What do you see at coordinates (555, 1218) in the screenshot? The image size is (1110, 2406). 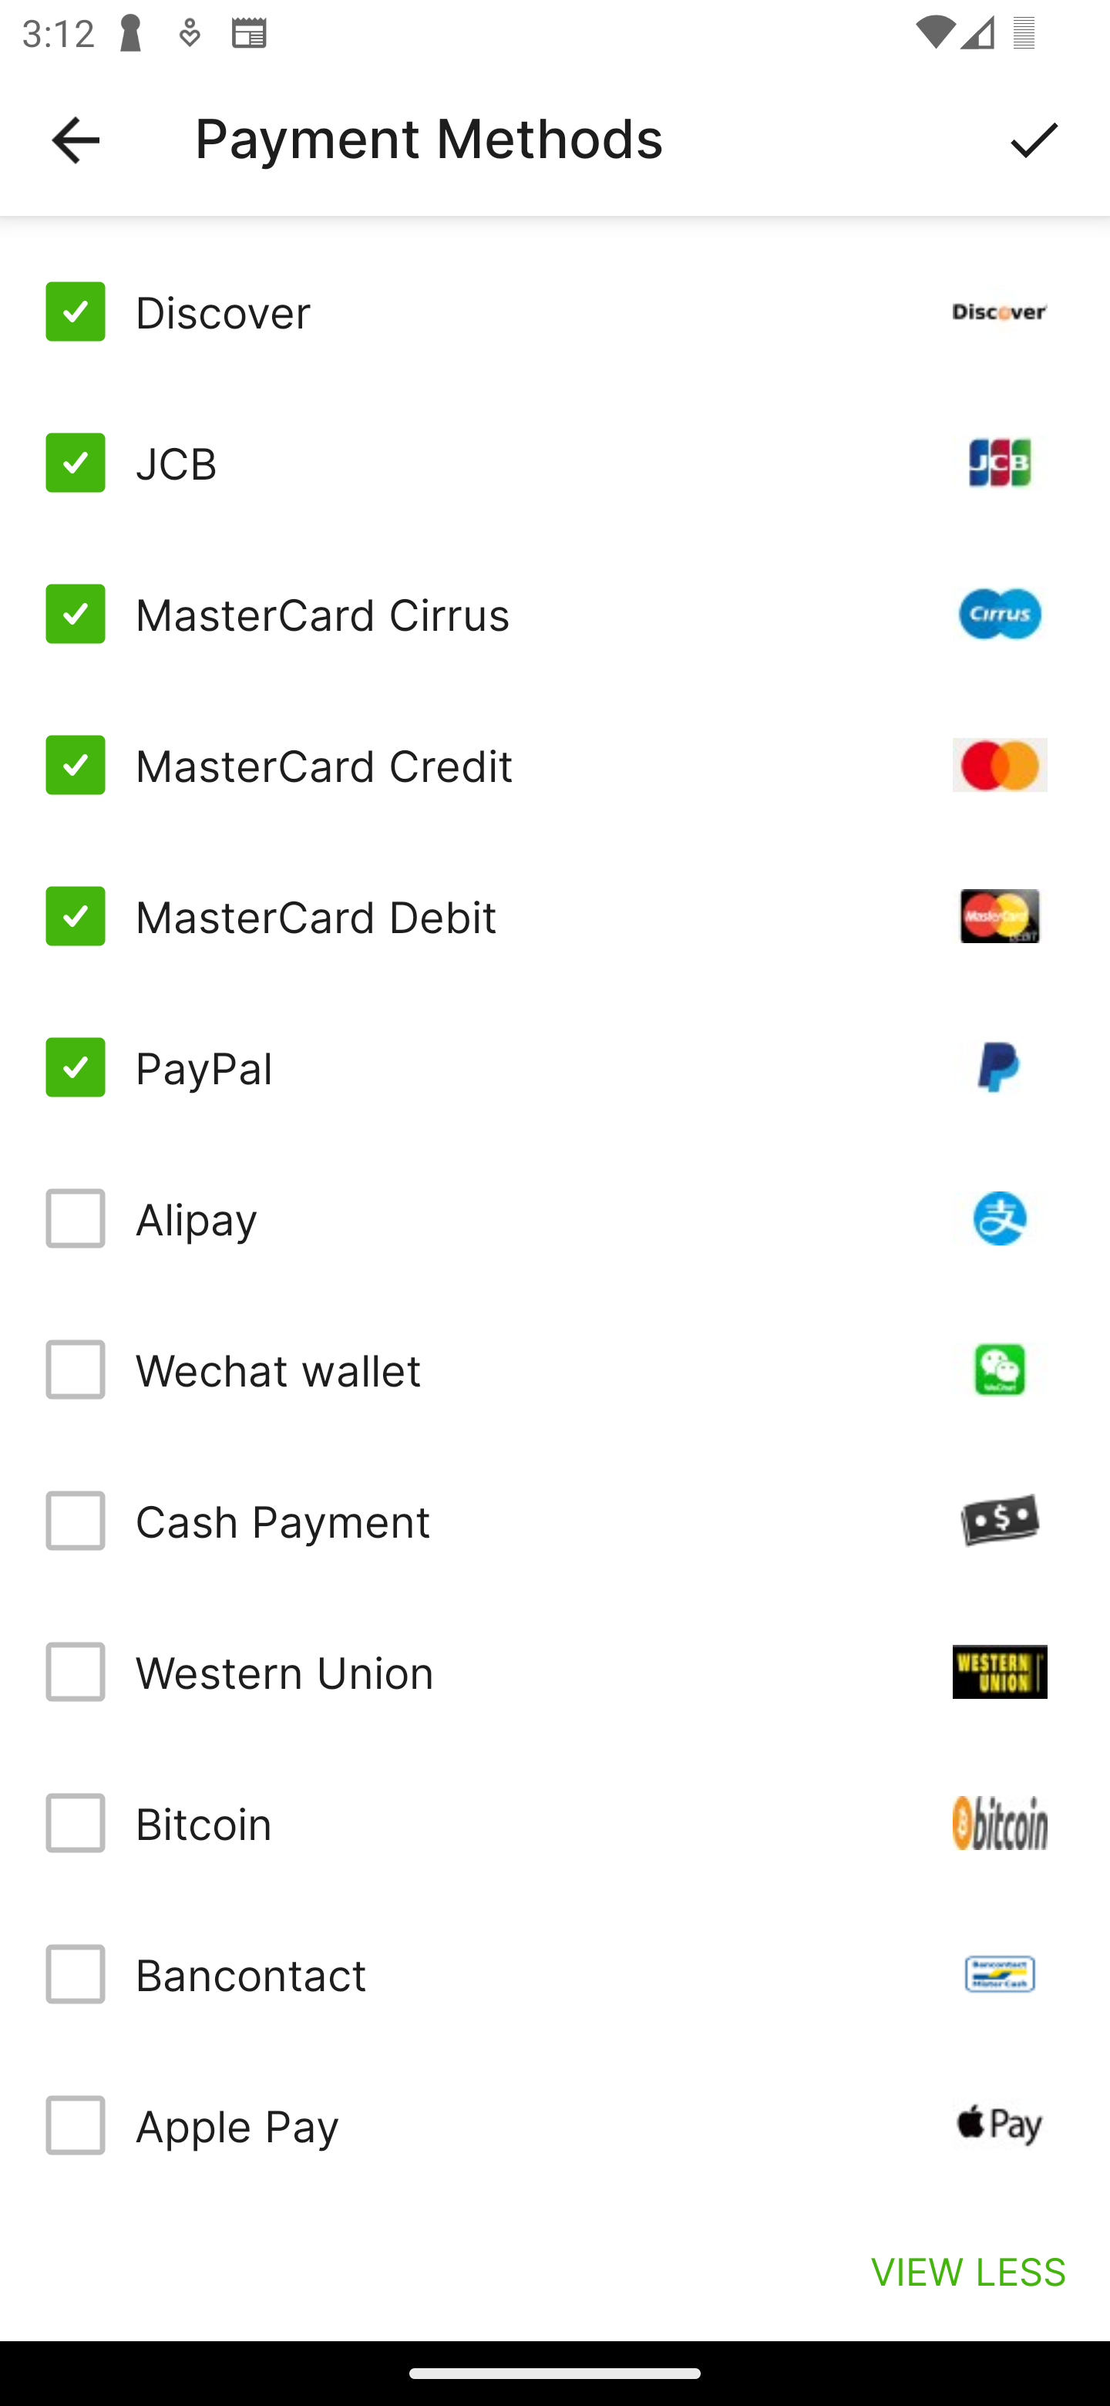 I see `Alipay` at bounding box center [555, 1218].